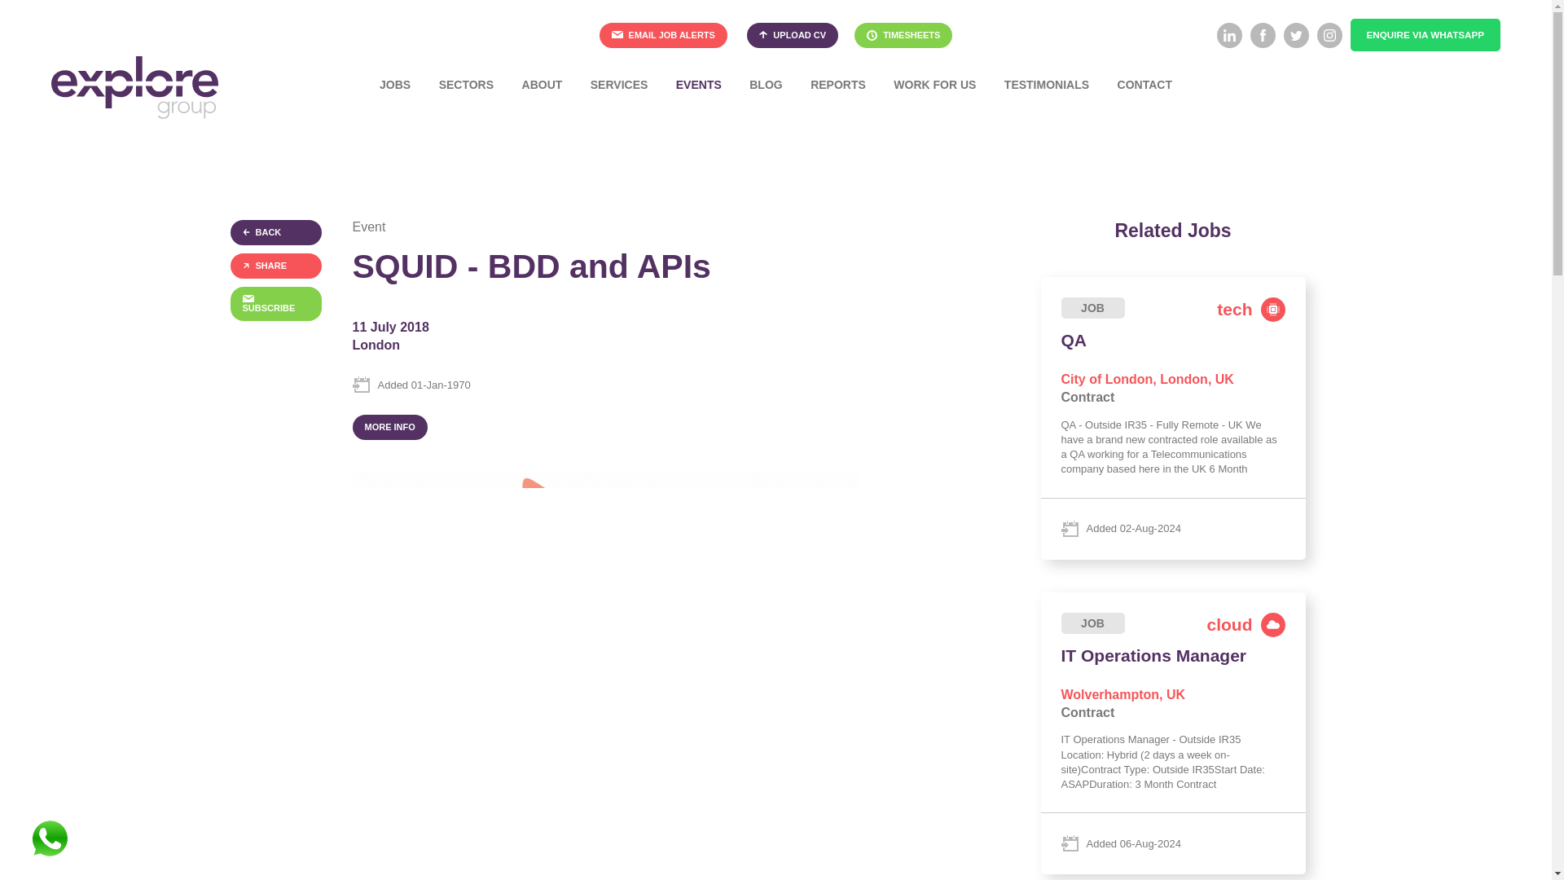 This screenshot has height=880, width=1564. I want to click on ENQUIRE VIA WHATSAPP, so click(1426, 34).